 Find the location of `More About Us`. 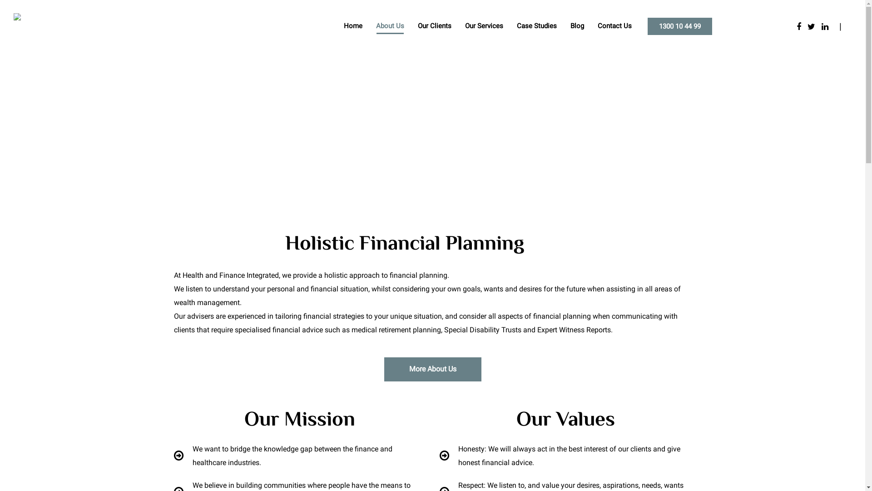

More About Us is located at coordinates (433, 369).